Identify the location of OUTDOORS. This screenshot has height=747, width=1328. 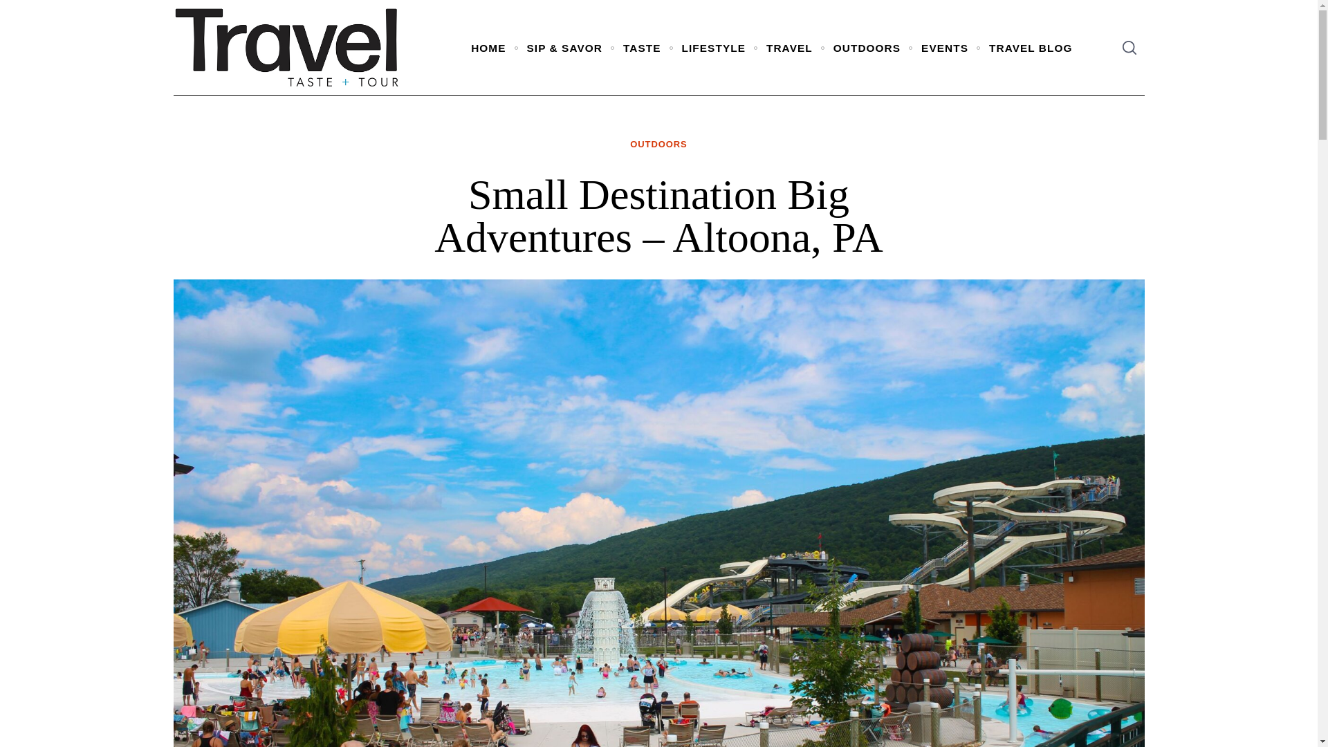
(867, 47).